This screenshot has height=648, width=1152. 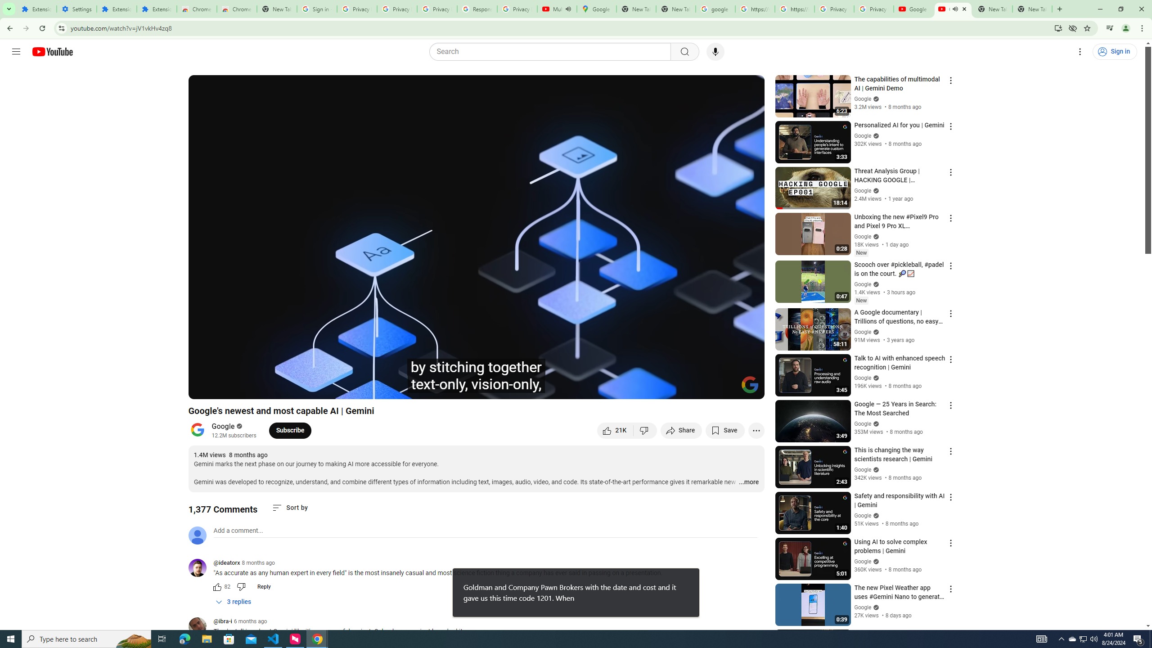 What do you see at coordinates (201, 568) in the screenshot?
I see `@ideatorx` at bounding box center [201, 568].